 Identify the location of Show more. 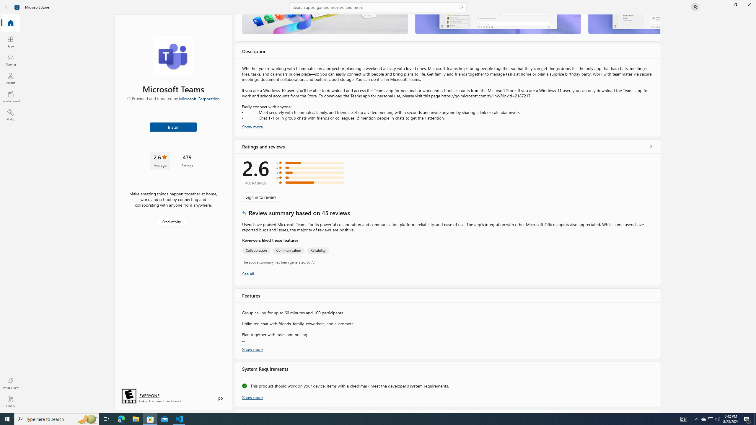
(252, 397).